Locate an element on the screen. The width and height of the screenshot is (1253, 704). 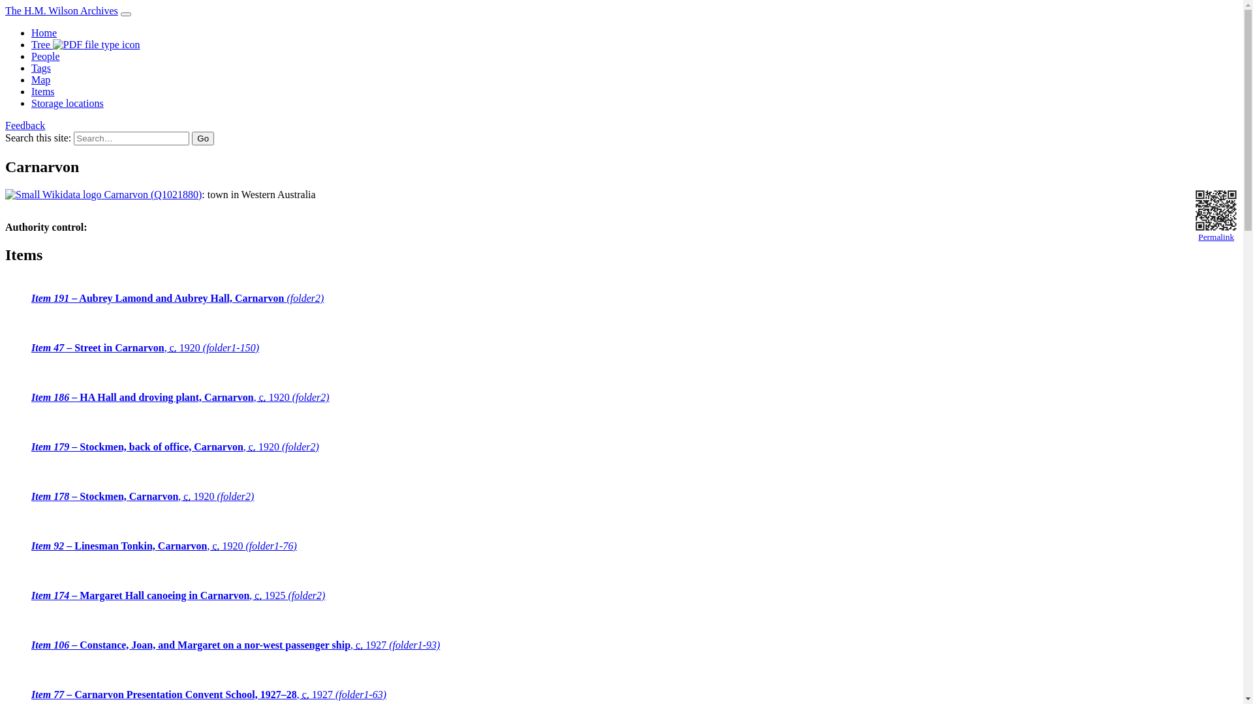
Feedback is located at coordinates (25, 125).